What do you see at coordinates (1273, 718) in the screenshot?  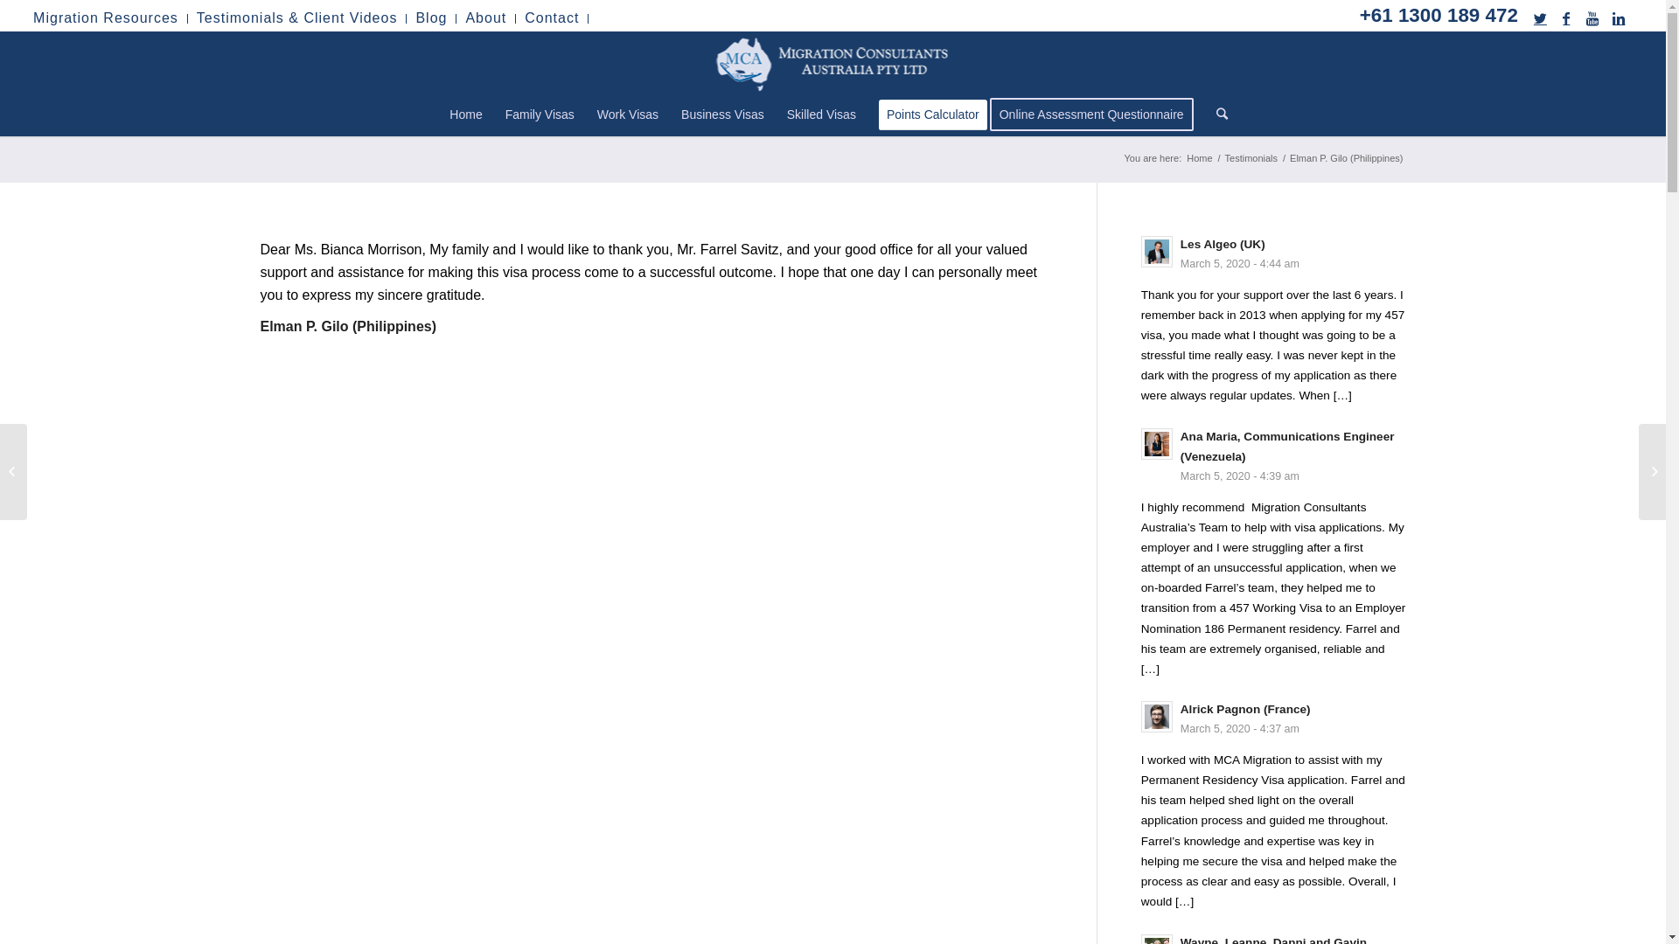 I see `Alrick Pagnon (France)
March 5, 2020 - 4:37 am` at bounding box center [1273, 718].